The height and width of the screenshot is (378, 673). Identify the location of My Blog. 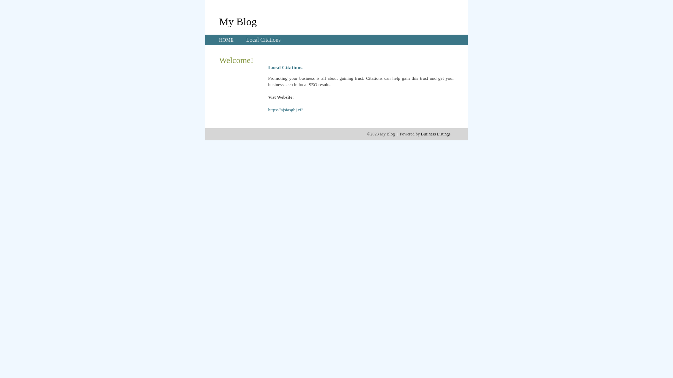
(238, 21).